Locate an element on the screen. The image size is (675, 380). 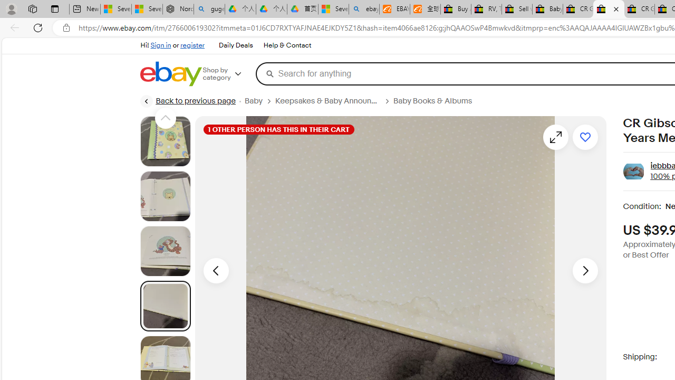
Keepsakes & Baby Announcements is located at coordinates (327, 101).